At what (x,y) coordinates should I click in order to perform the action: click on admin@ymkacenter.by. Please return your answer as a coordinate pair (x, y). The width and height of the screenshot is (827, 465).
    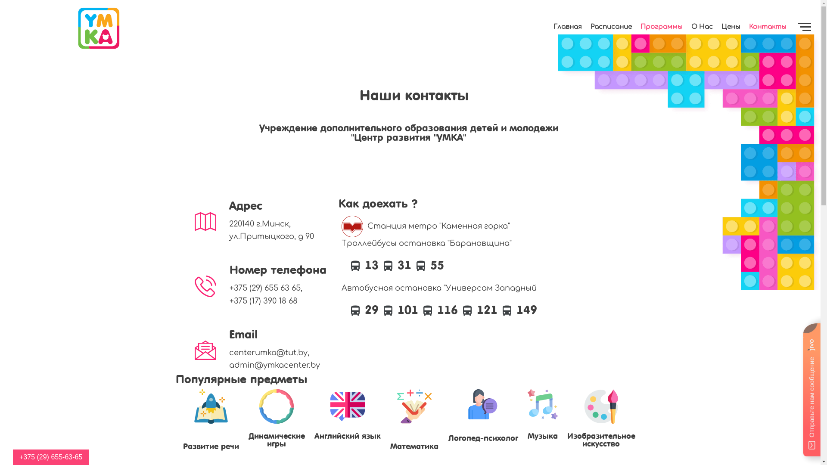
    Looking at the image, I should click on (279, 365).